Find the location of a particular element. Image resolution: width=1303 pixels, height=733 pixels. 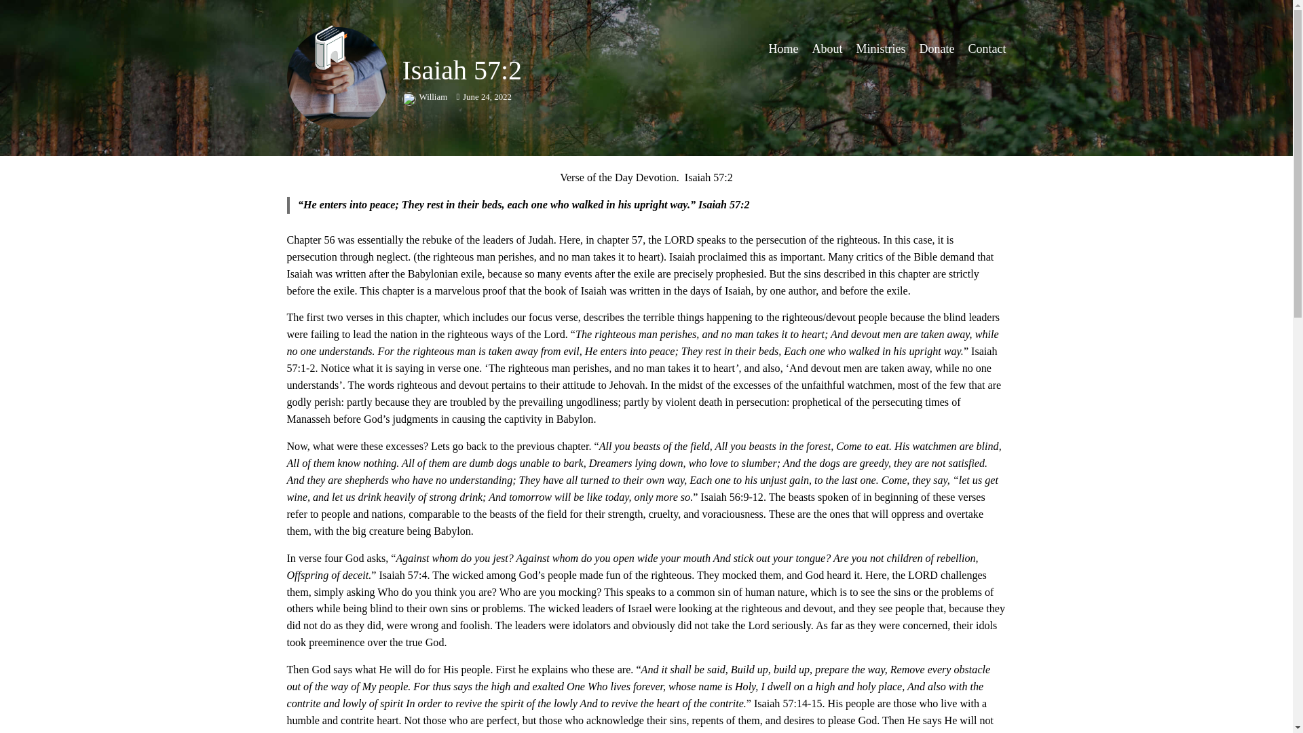

Home is located at coordinates (783, 50).